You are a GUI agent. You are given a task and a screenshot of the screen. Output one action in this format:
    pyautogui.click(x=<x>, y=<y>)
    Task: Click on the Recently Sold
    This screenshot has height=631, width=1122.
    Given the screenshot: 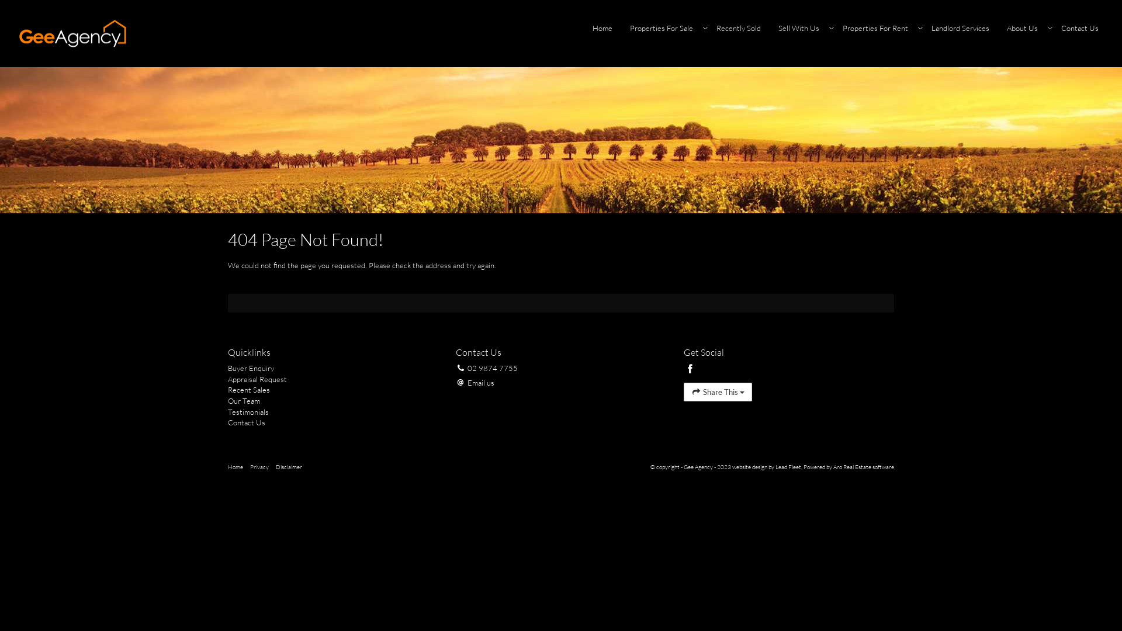 What is the action you would take?
    pyautogui.click(x=739, y=28)
    